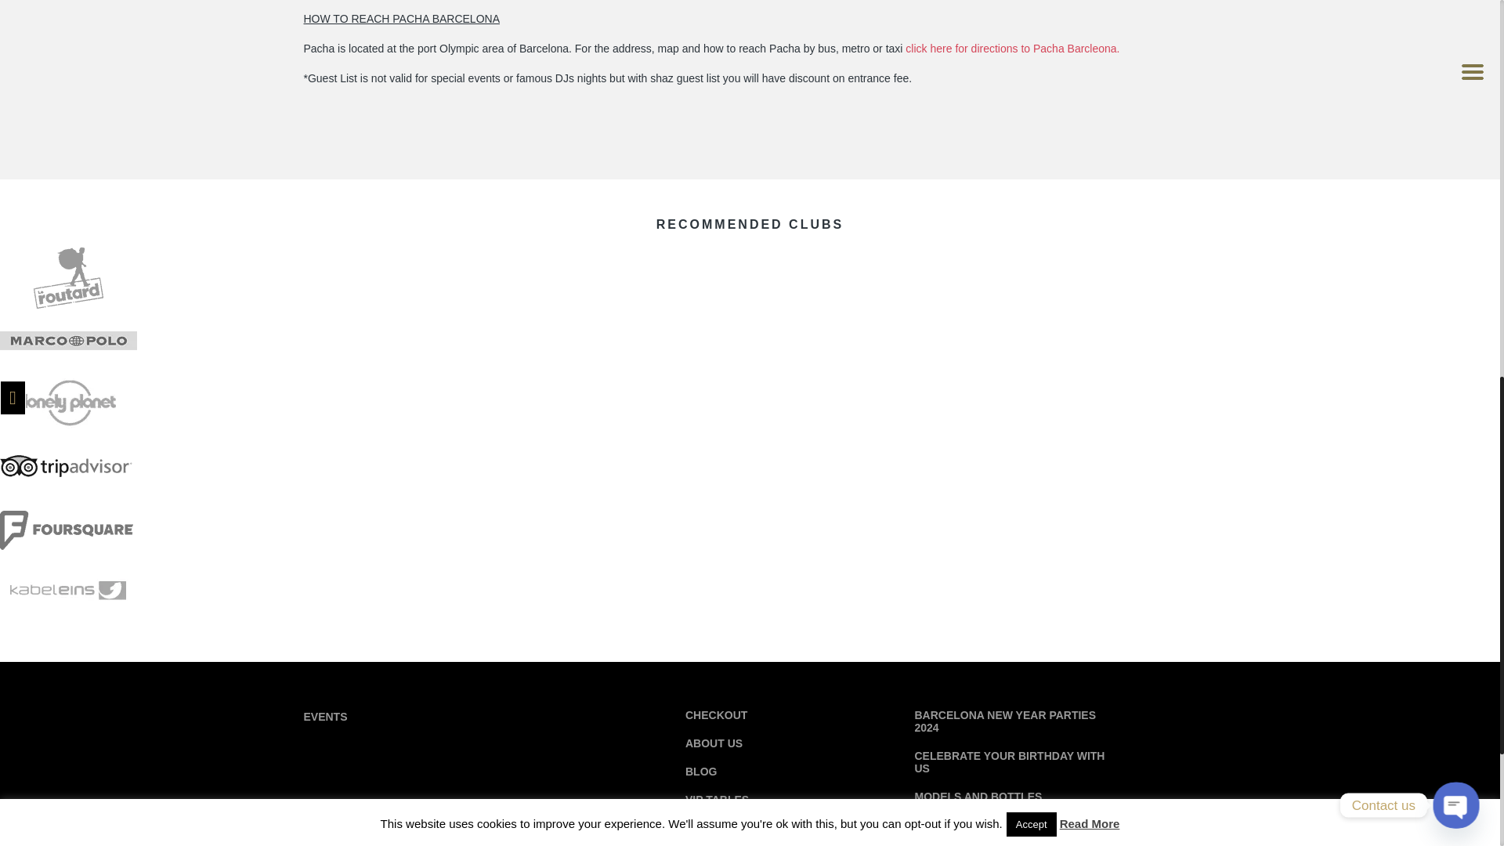 The image size is (1504, 846). I want to click on click here for directions to Pacha Barcleona., so click(1012, 49).